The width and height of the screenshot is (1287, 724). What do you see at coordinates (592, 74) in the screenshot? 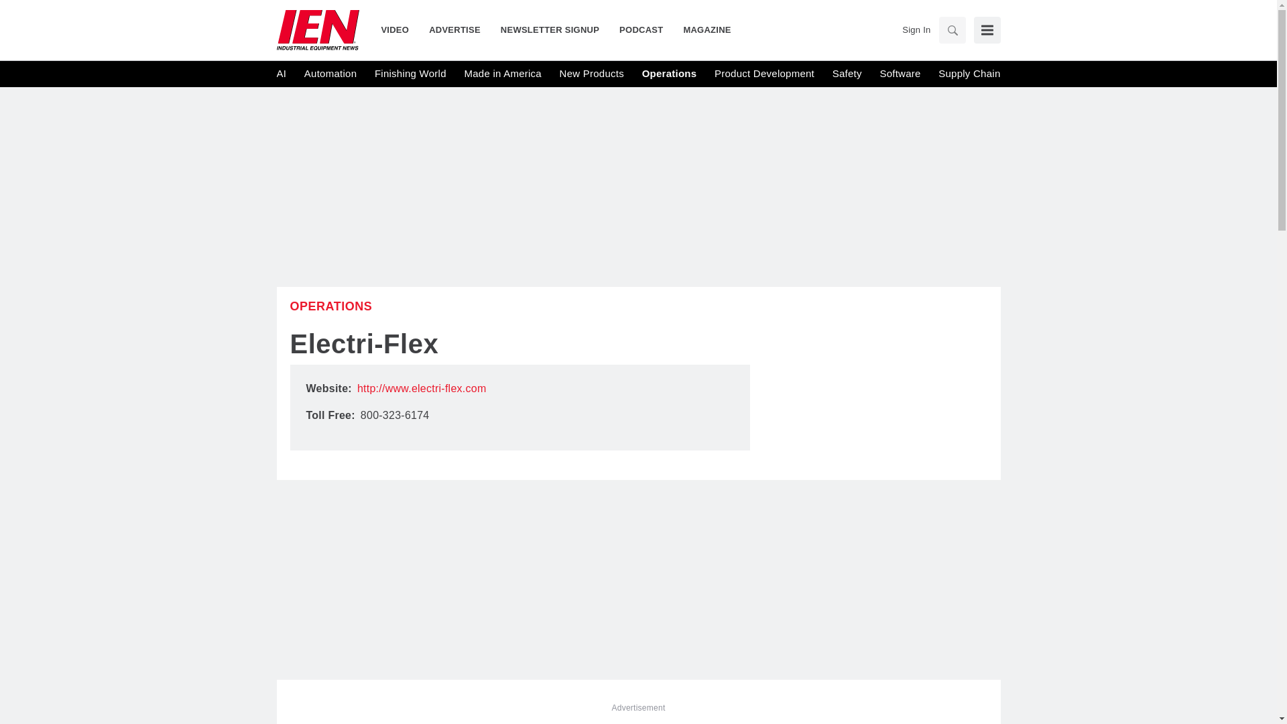
I see `New Products` at bounding box center [592, 74].